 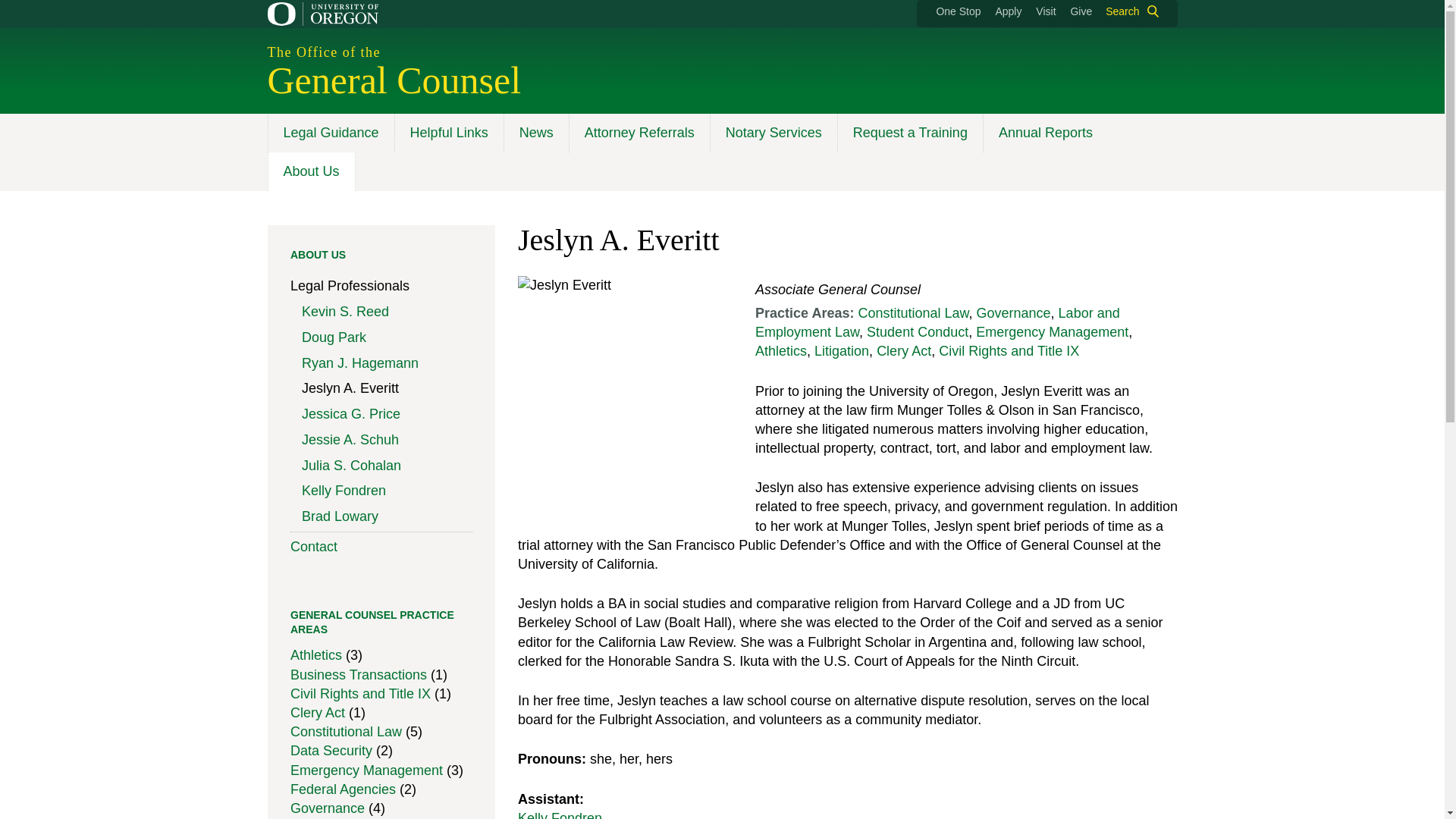 I want to click on Apply, so click(x=1008, y=11).